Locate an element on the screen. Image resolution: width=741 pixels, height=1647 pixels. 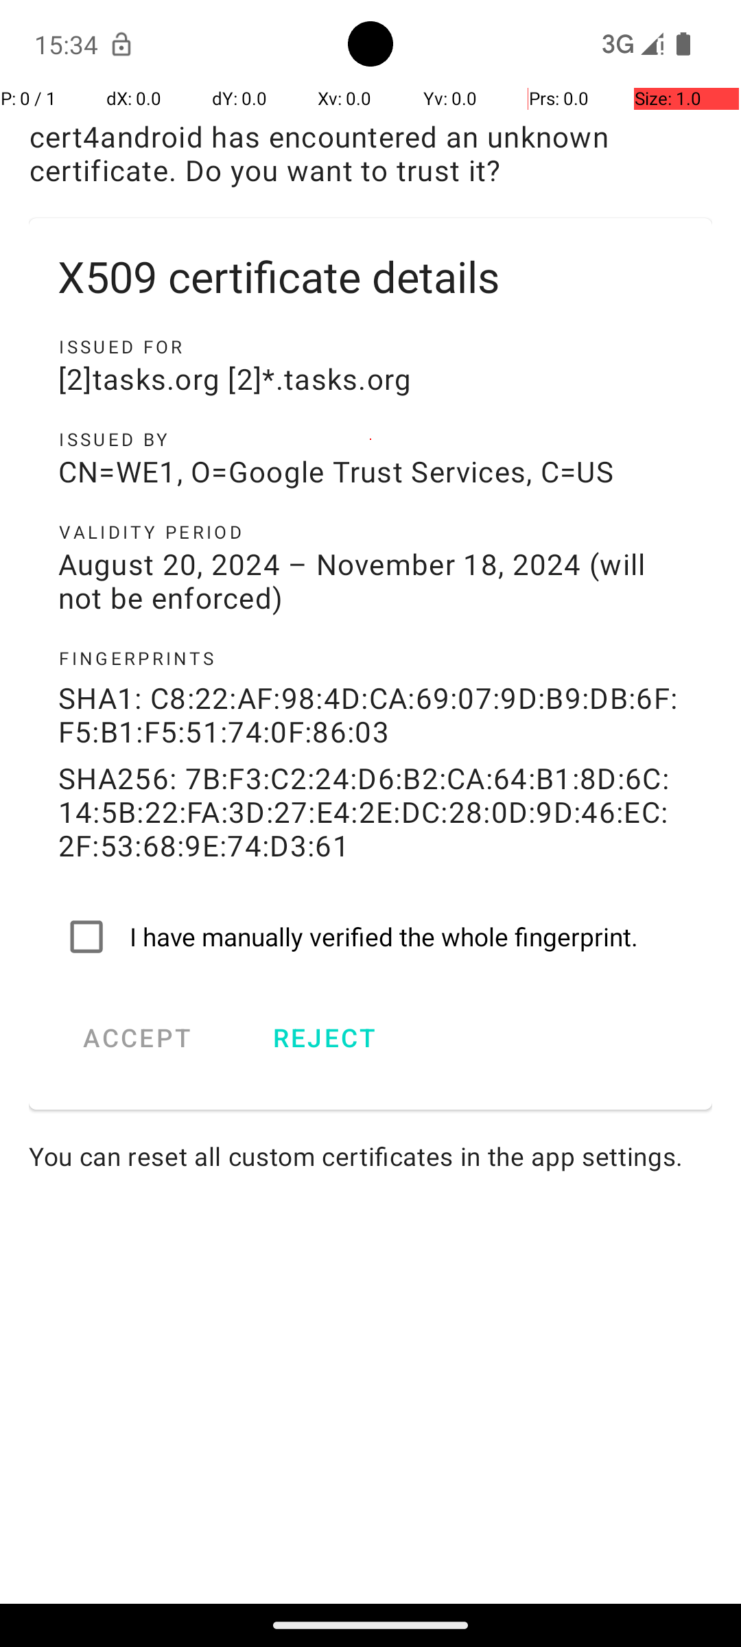
SHA1: C8:22:AF:98:4D:CA:69:07:9D:B9:DB:6F:F5:B1:F5:51:74:0F:86:03 is located at coordinates (370, 714).